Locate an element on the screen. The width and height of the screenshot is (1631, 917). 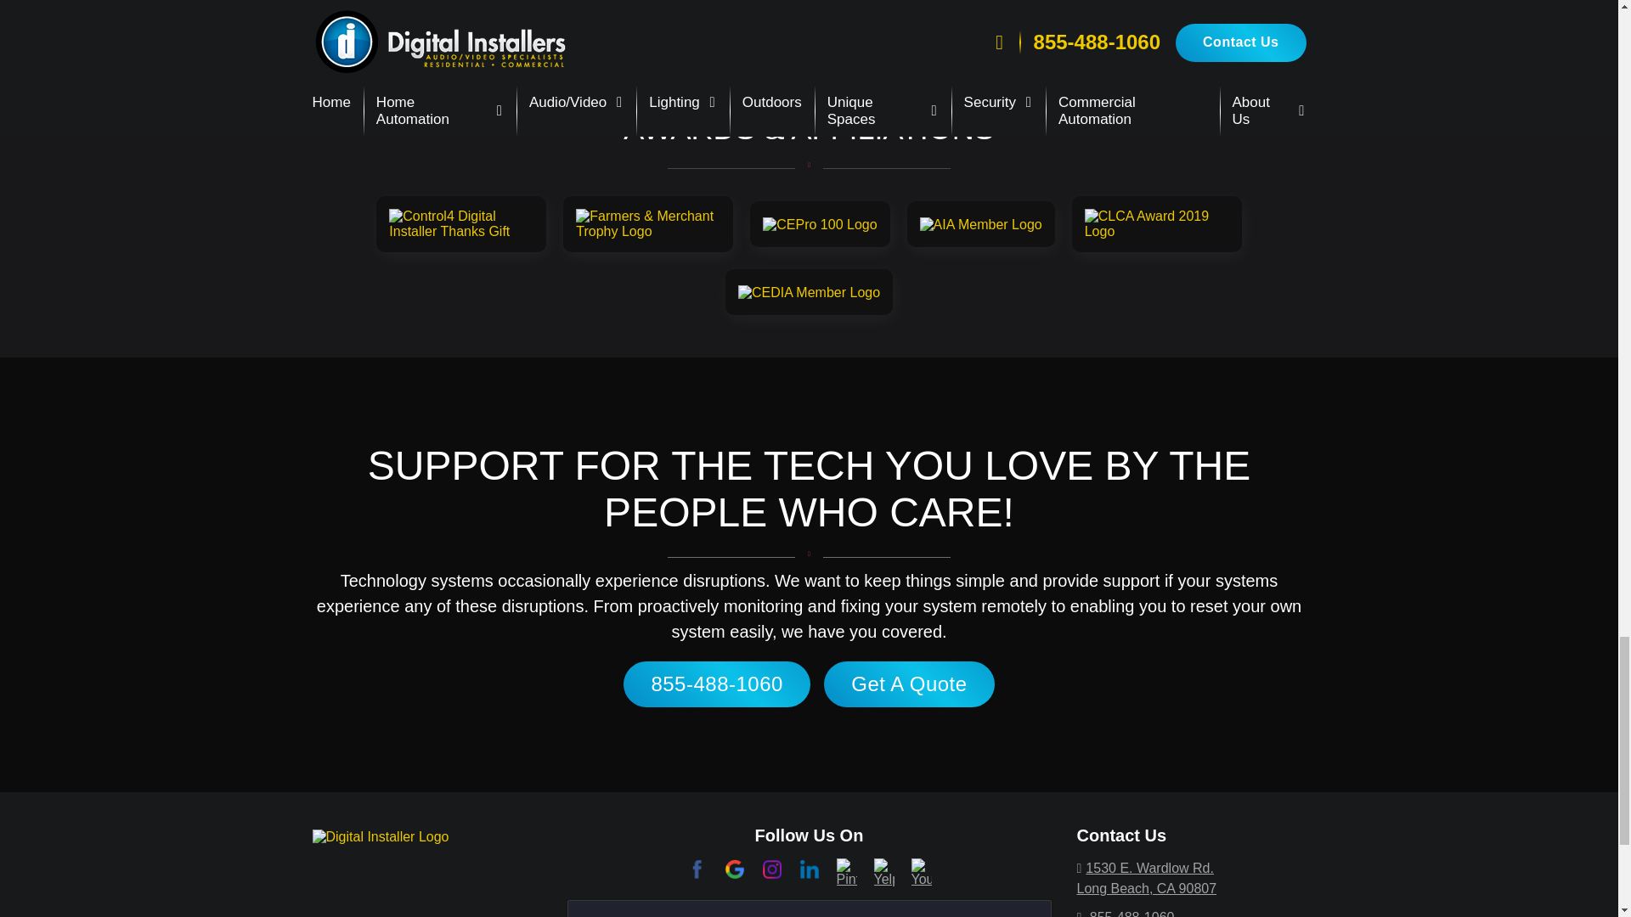
View Facebook is located at coordinates (697, 868).